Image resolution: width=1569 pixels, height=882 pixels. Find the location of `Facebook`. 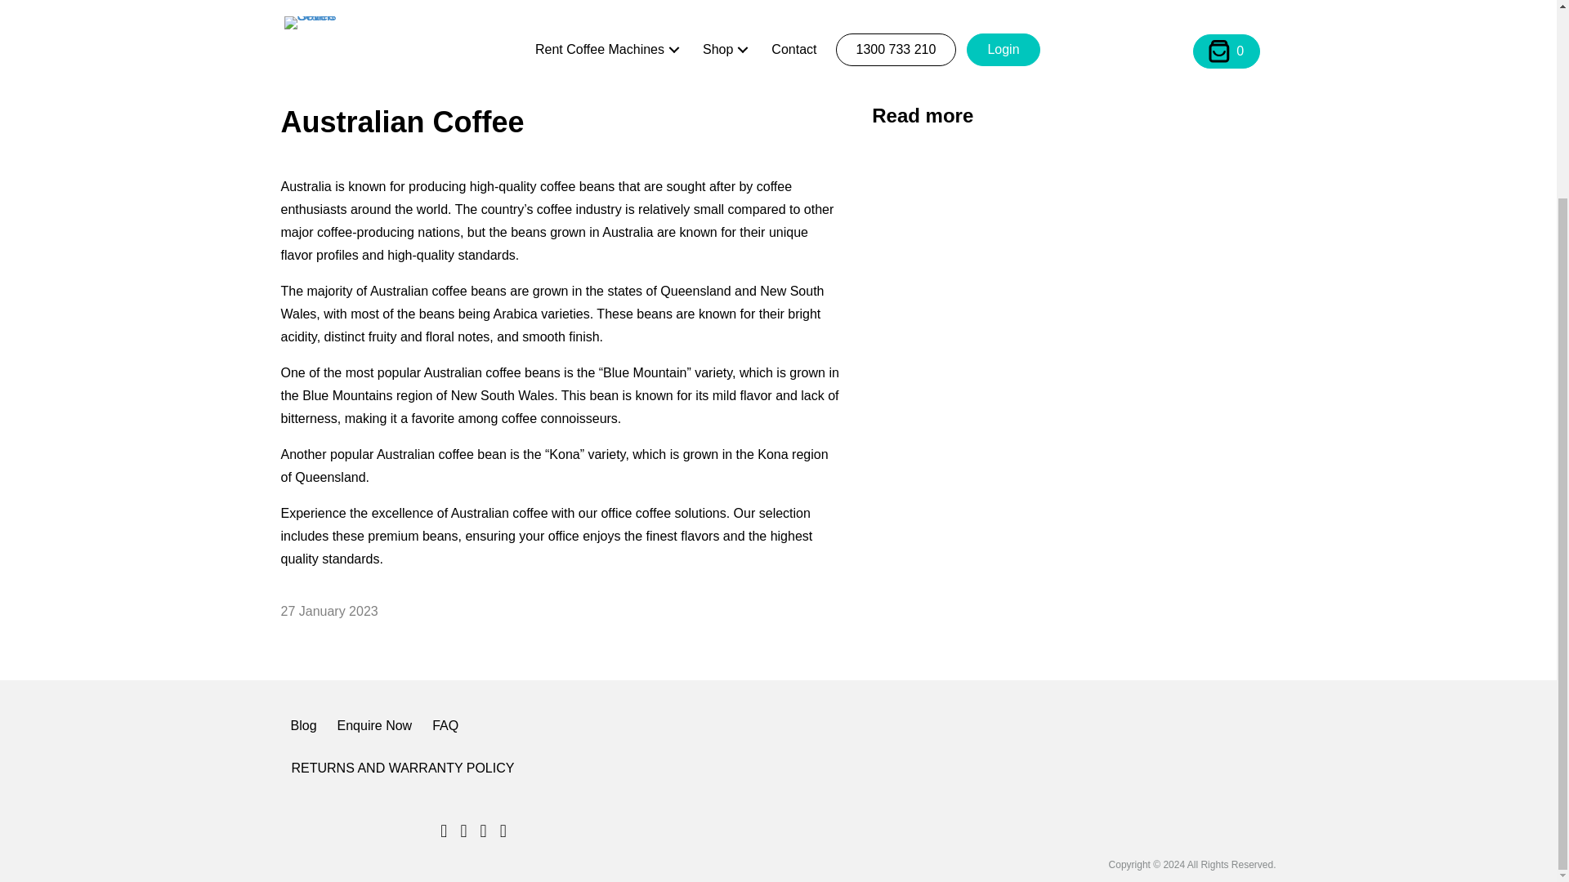

Facebook is located at coordinates (463, 831).